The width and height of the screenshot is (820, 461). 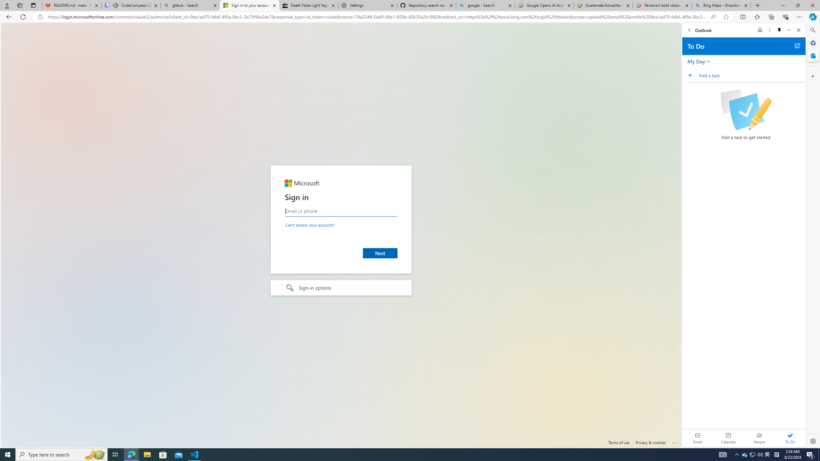 I want to click on Email, so click(x=698, y=438).